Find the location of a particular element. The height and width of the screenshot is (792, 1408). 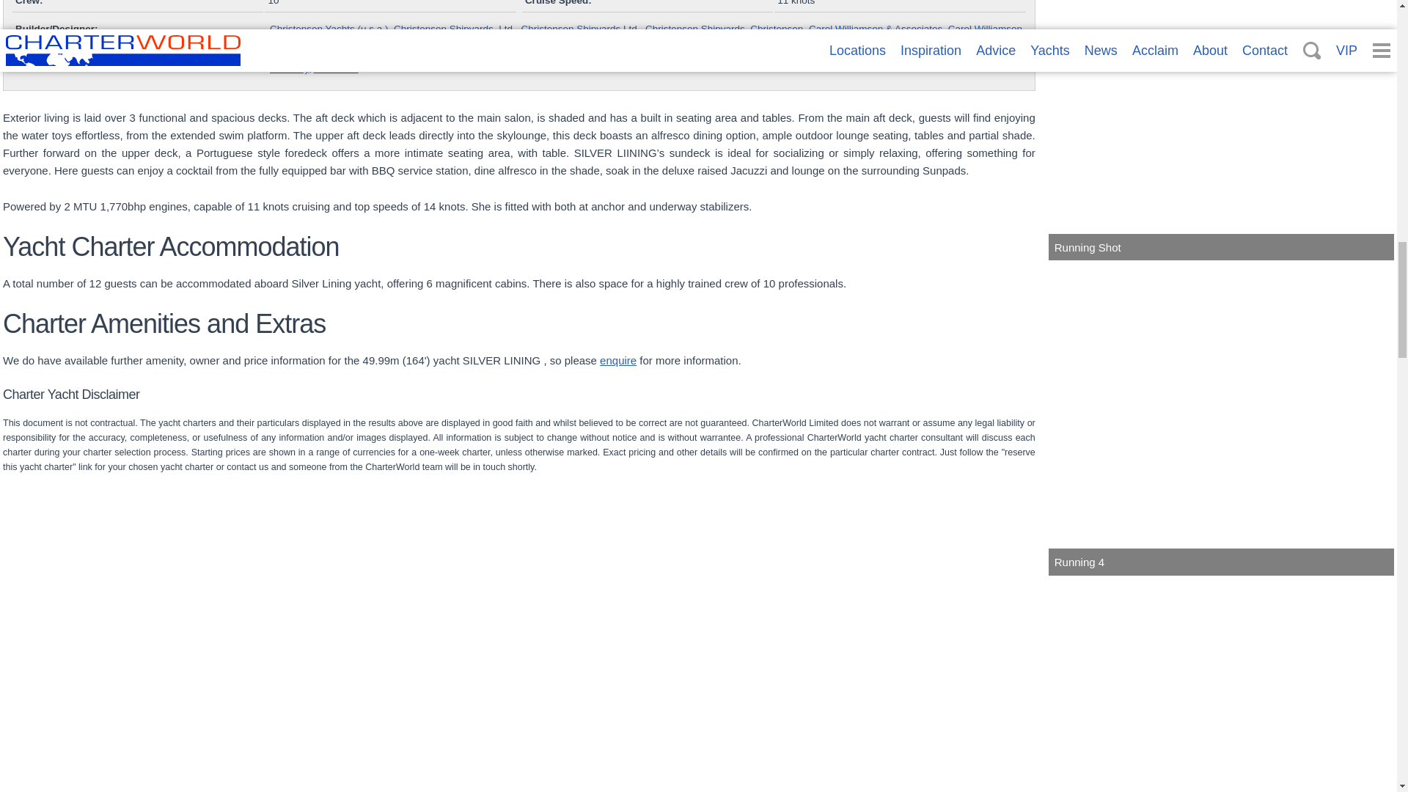

Christensen Shipyards, Ltd. is located at coordinates (455, 29).